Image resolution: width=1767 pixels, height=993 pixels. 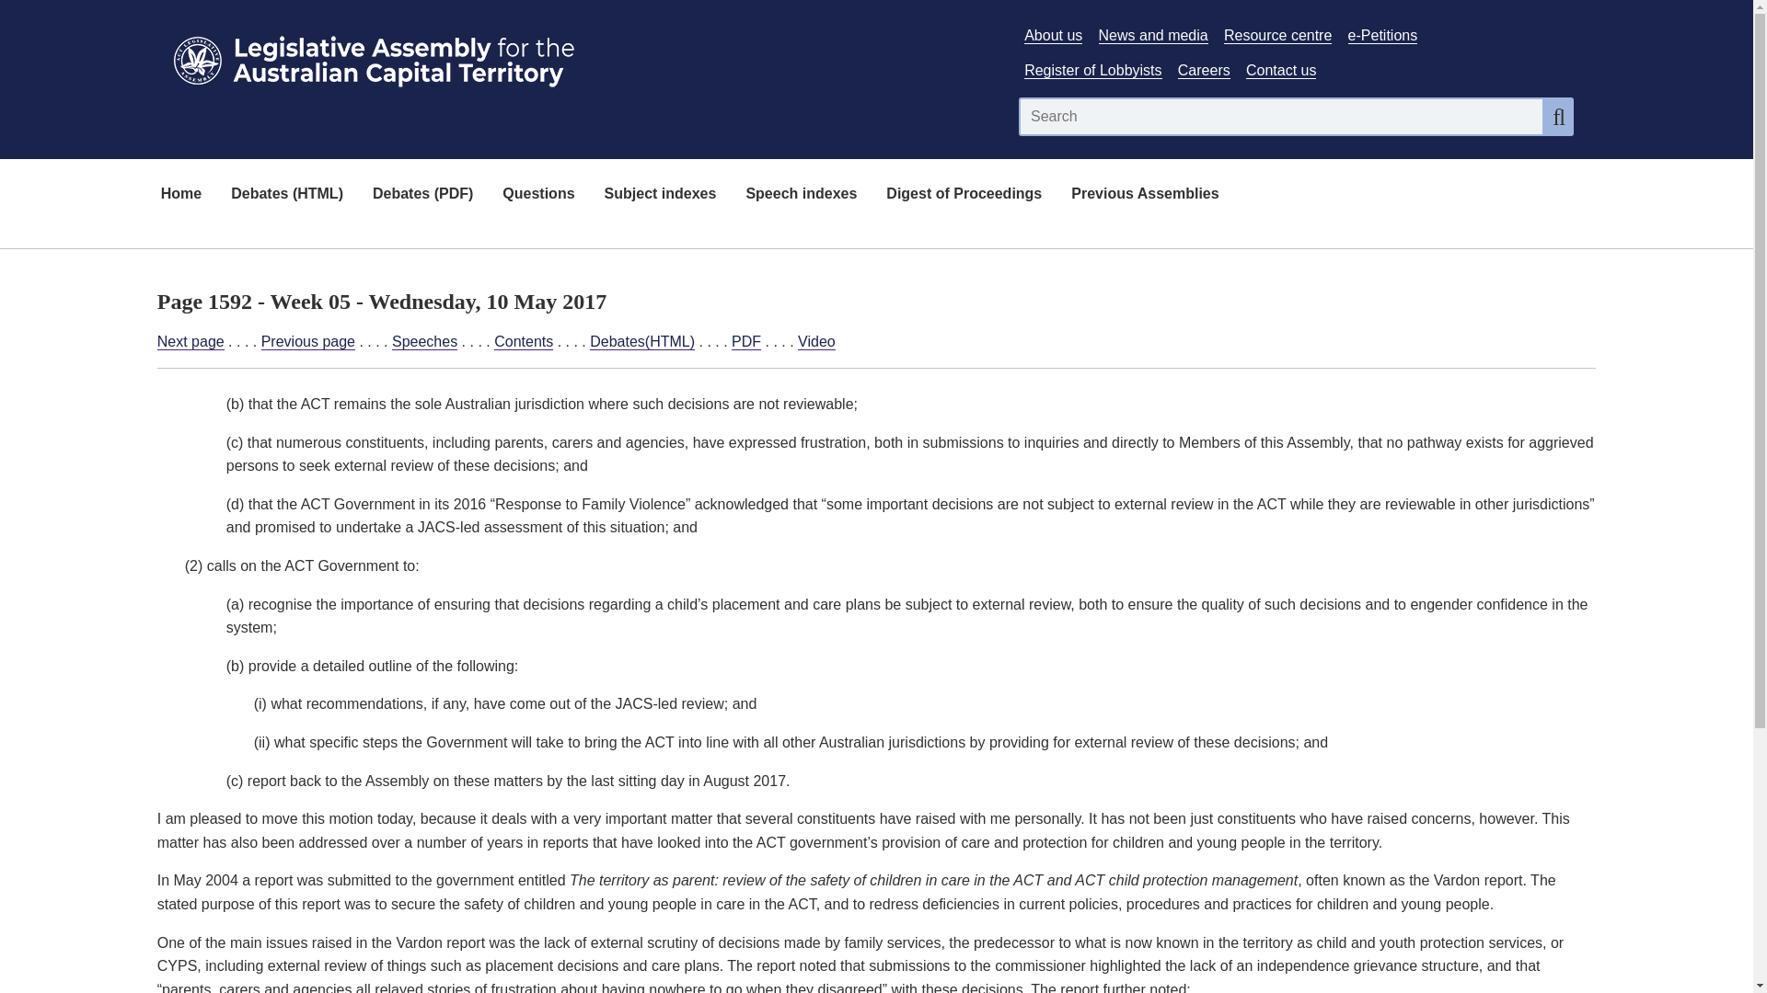 I want to click on News and media, so click(x=1154, y=35).